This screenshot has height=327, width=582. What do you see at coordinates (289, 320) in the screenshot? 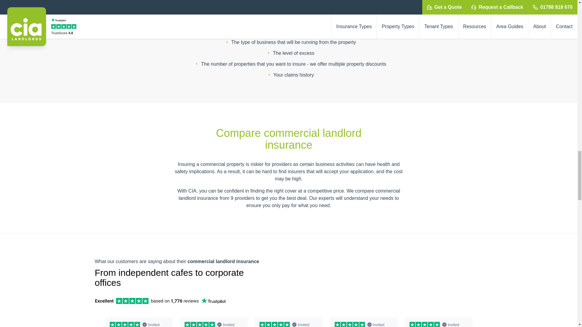
I see `Customer reviews powered by Trustpilot` at bounding box center [289, 320].